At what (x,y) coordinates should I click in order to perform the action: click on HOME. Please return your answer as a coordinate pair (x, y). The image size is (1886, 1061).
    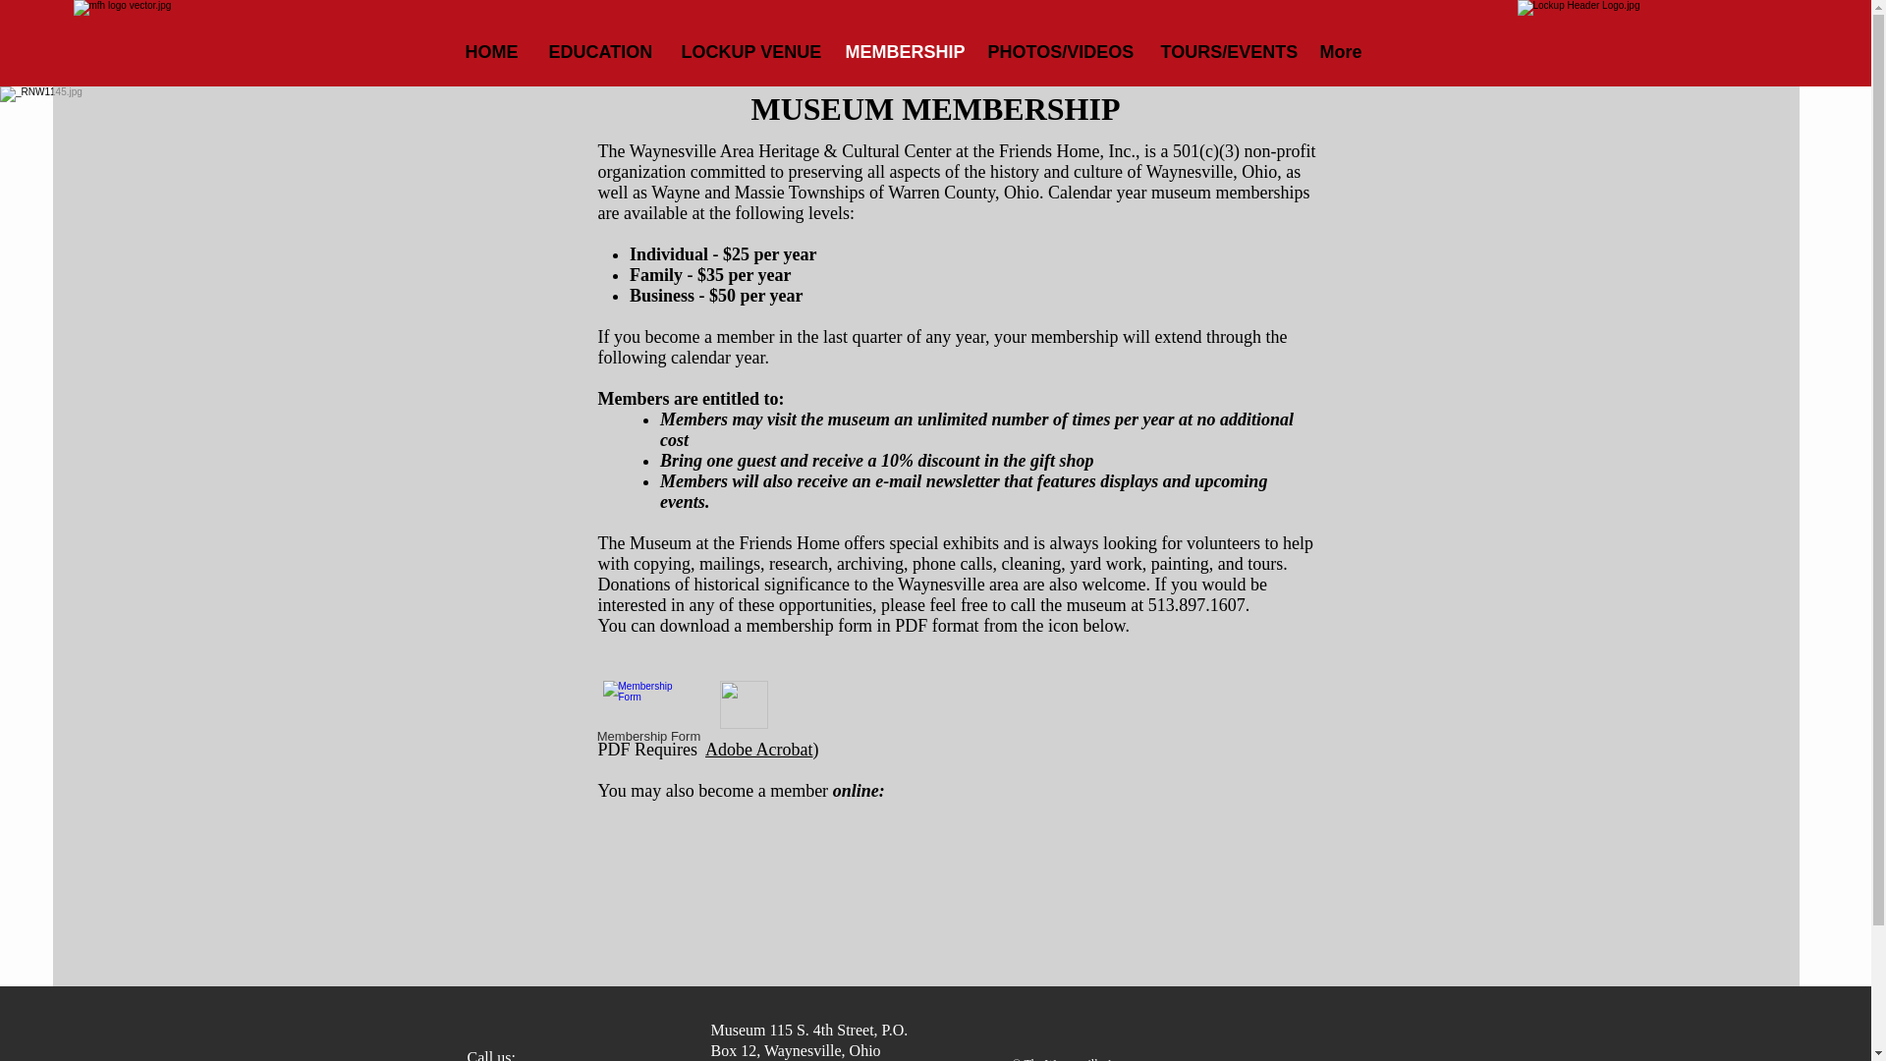
    Looking at the image, I should click on (491, 52).